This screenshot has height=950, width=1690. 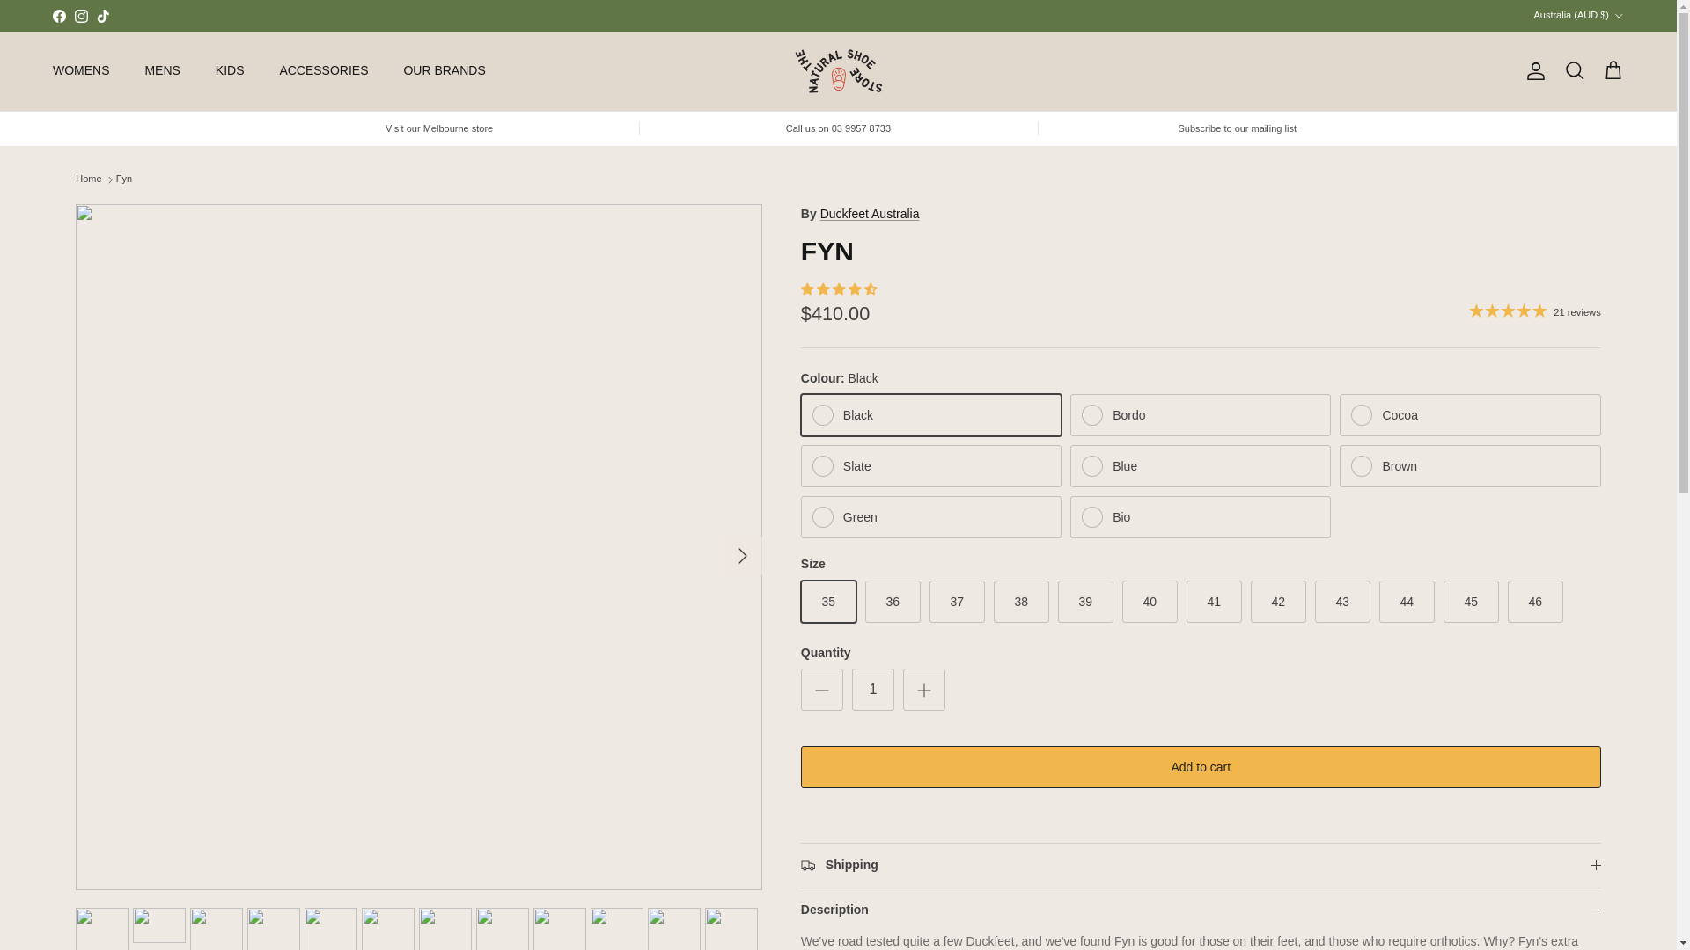 I want to click on Facebook, so click(x=58, y=14).